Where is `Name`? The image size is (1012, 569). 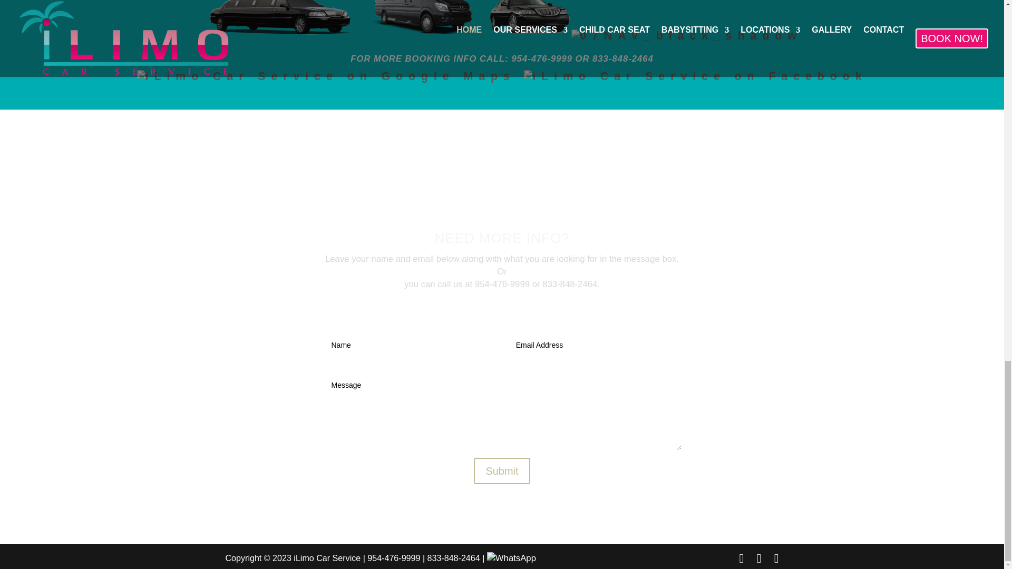
Name is located at coordinates (410, 345).